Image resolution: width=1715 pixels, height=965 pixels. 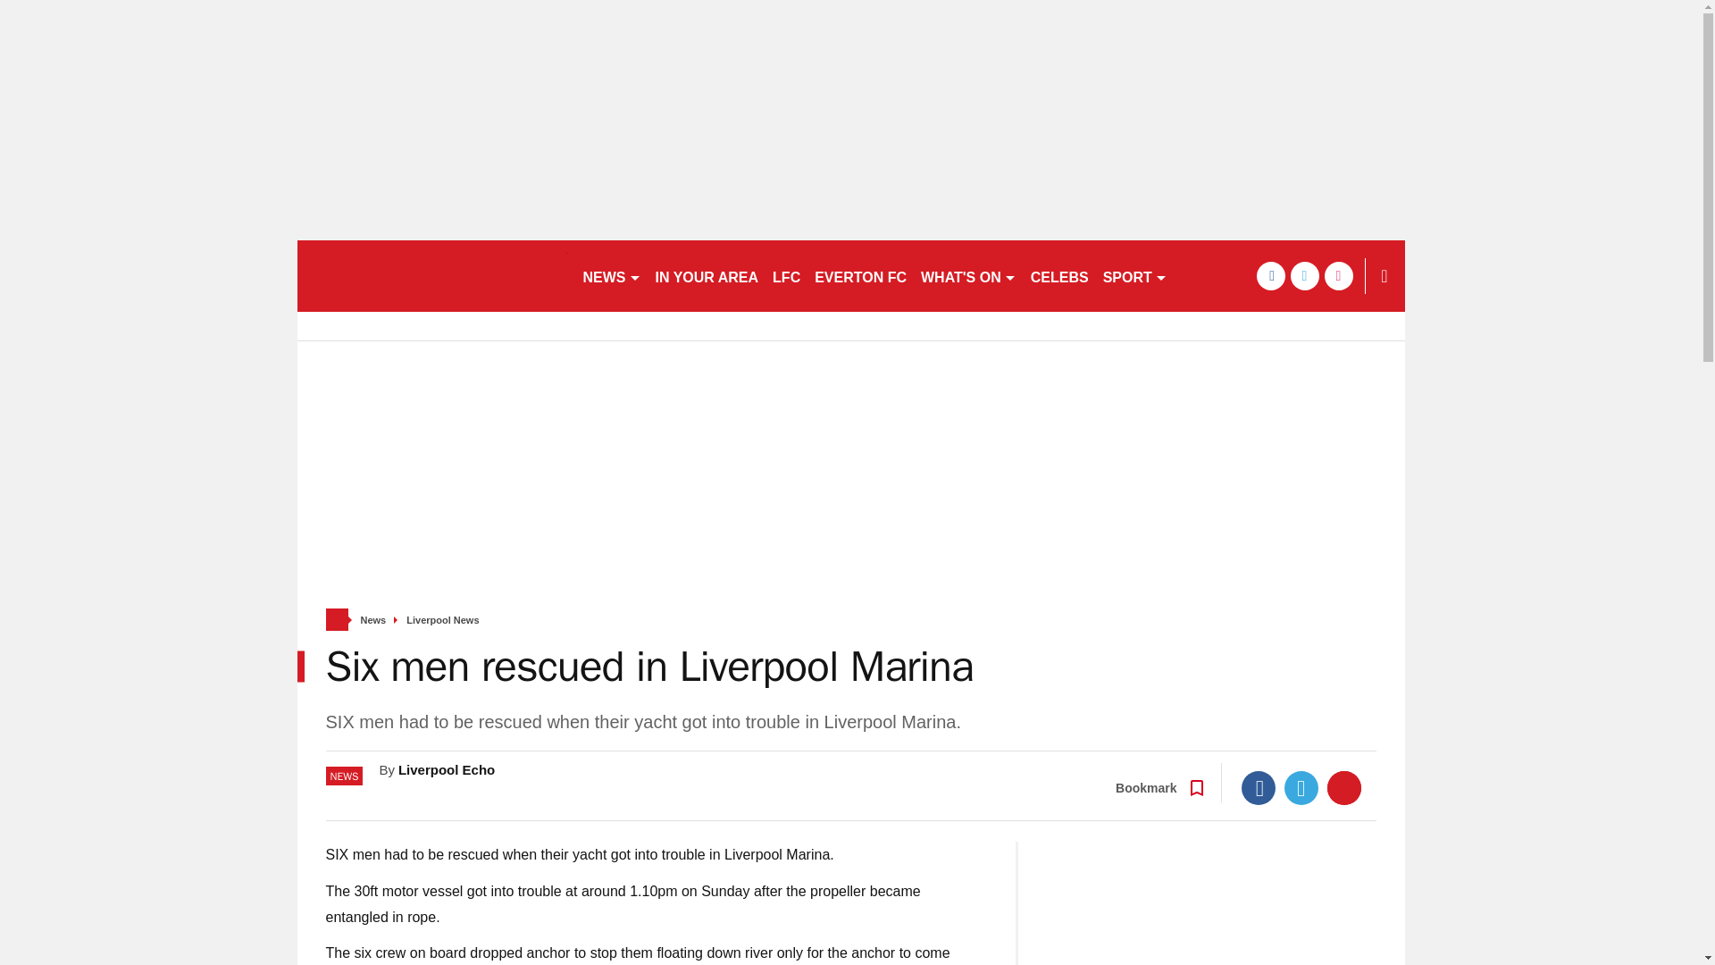 I want to click on NEWS, so click(x=611, y=275).